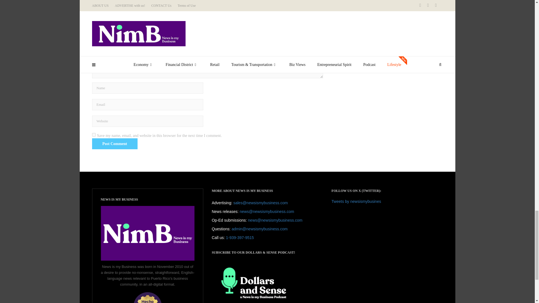 This screenshot has width=539, height=303. Describe the element at coordinates (115, 144) in the screenshot. I see `Post Comment` at that location.